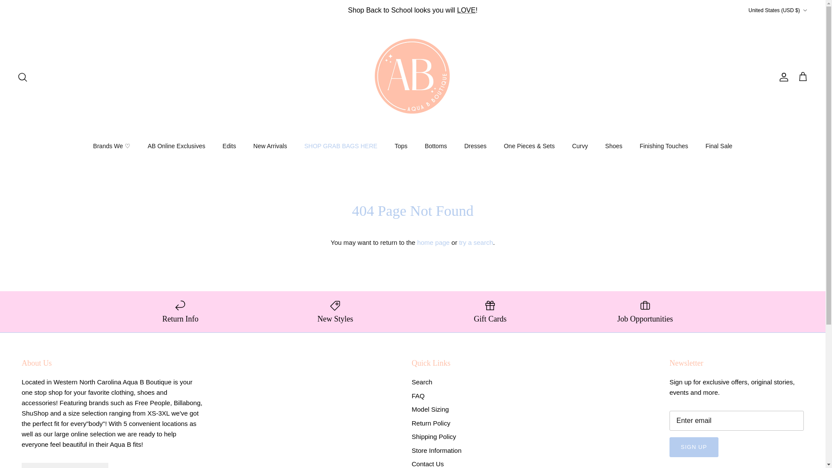 The image size is (832, 468). I want to click on Aqua B Boutique, so click(413, 77).